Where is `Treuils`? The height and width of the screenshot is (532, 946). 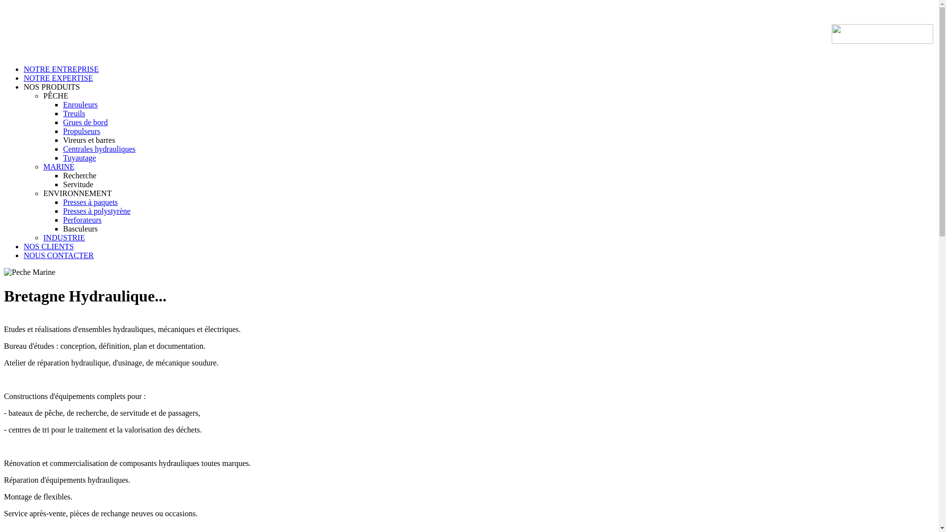 Treuils is located at coordinates (74, 113).